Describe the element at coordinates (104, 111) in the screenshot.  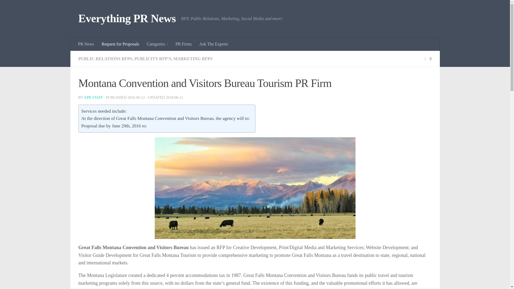
I see `Services needed include:` at that location.